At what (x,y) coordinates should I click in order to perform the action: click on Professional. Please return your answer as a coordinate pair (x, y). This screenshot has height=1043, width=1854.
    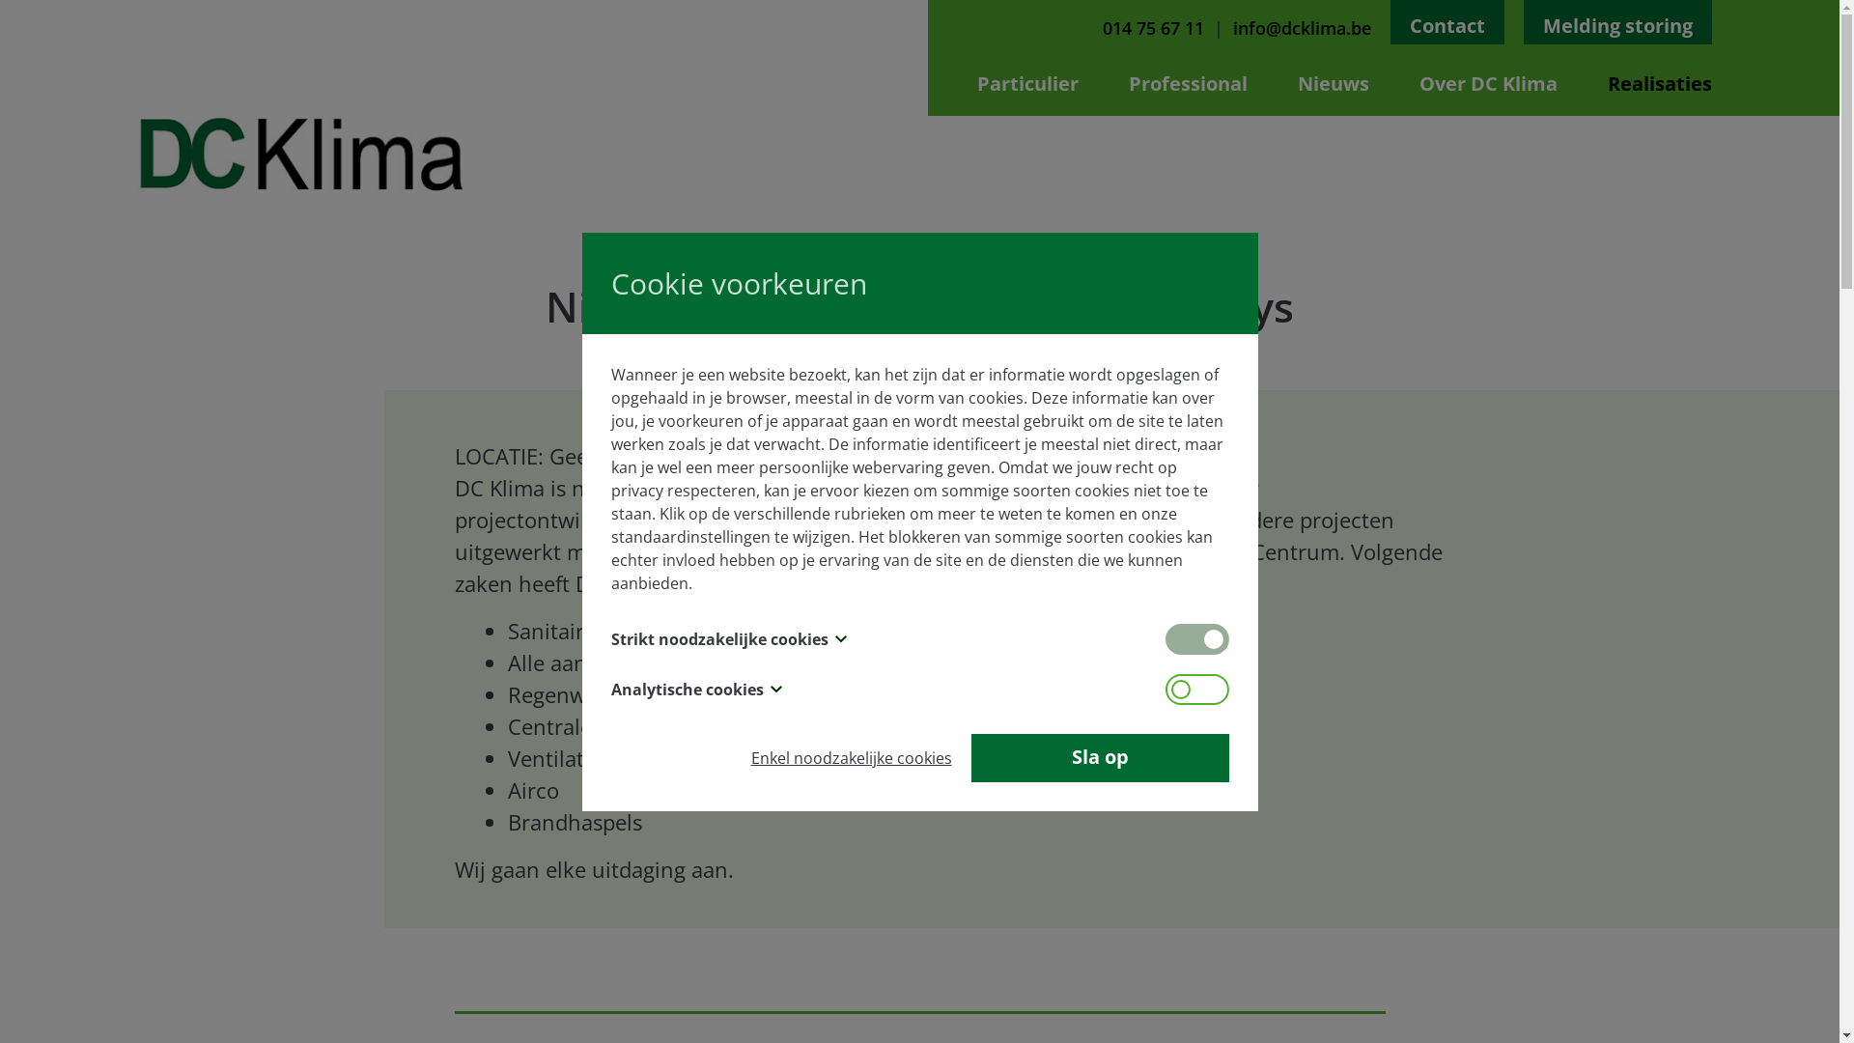
    Looking at the image, I should click on (1188, 83).